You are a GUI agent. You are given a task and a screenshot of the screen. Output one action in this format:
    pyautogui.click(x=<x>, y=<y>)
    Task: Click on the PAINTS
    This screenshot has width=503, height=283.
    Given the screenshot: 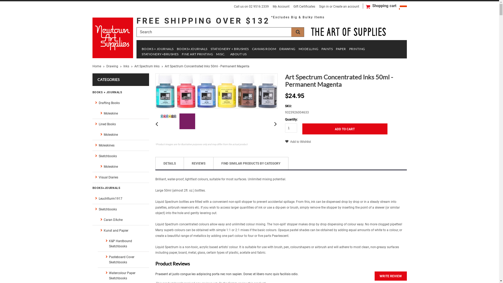 What is the action you would take?
    pyautogui.click(x=327, y=49)
    